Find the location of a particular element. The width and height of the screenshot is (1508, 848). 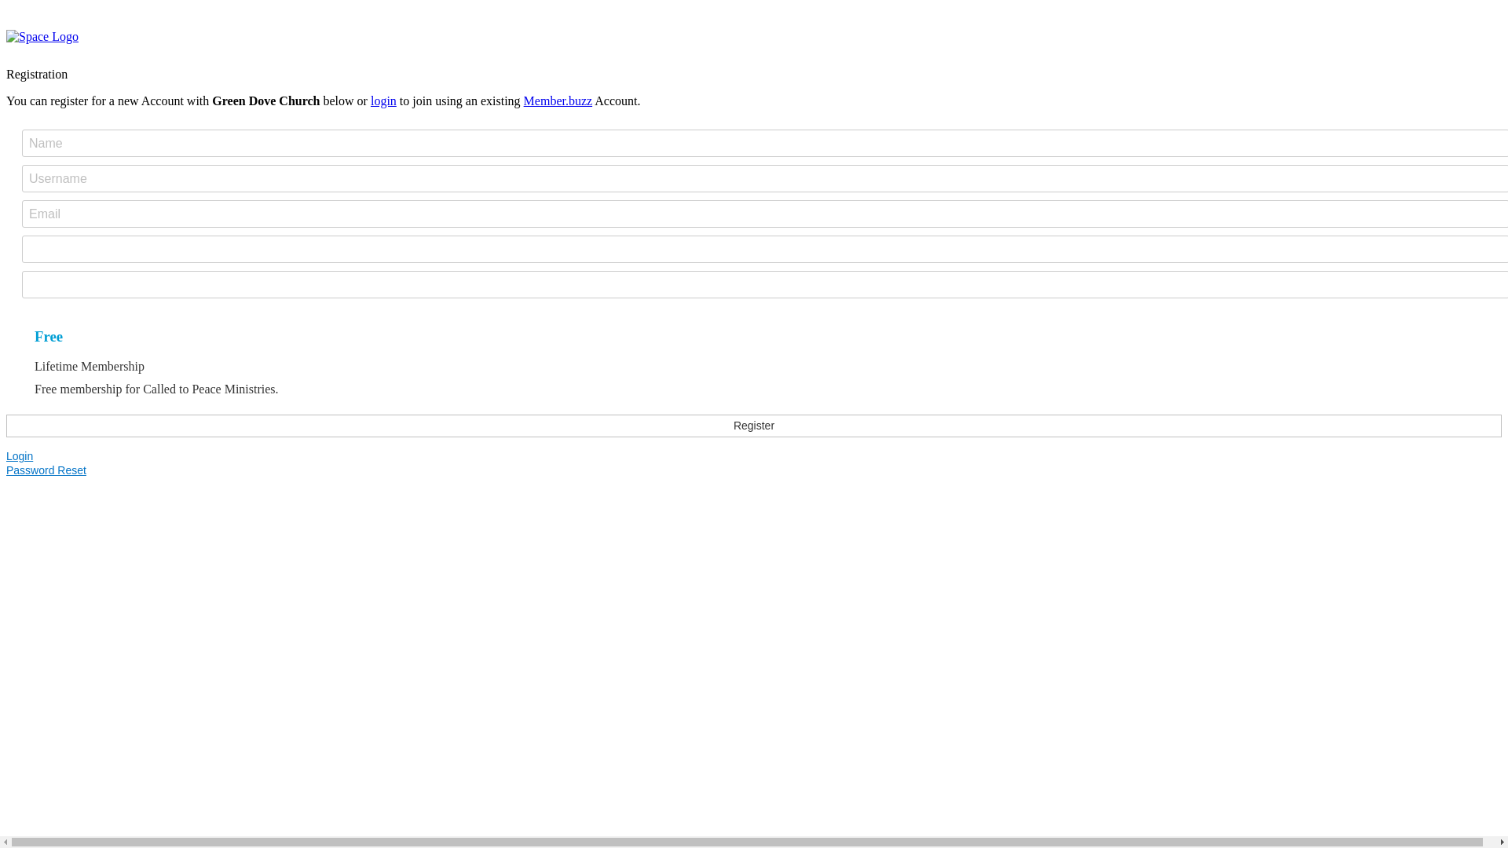

Login is located at coordinates (754, 456).